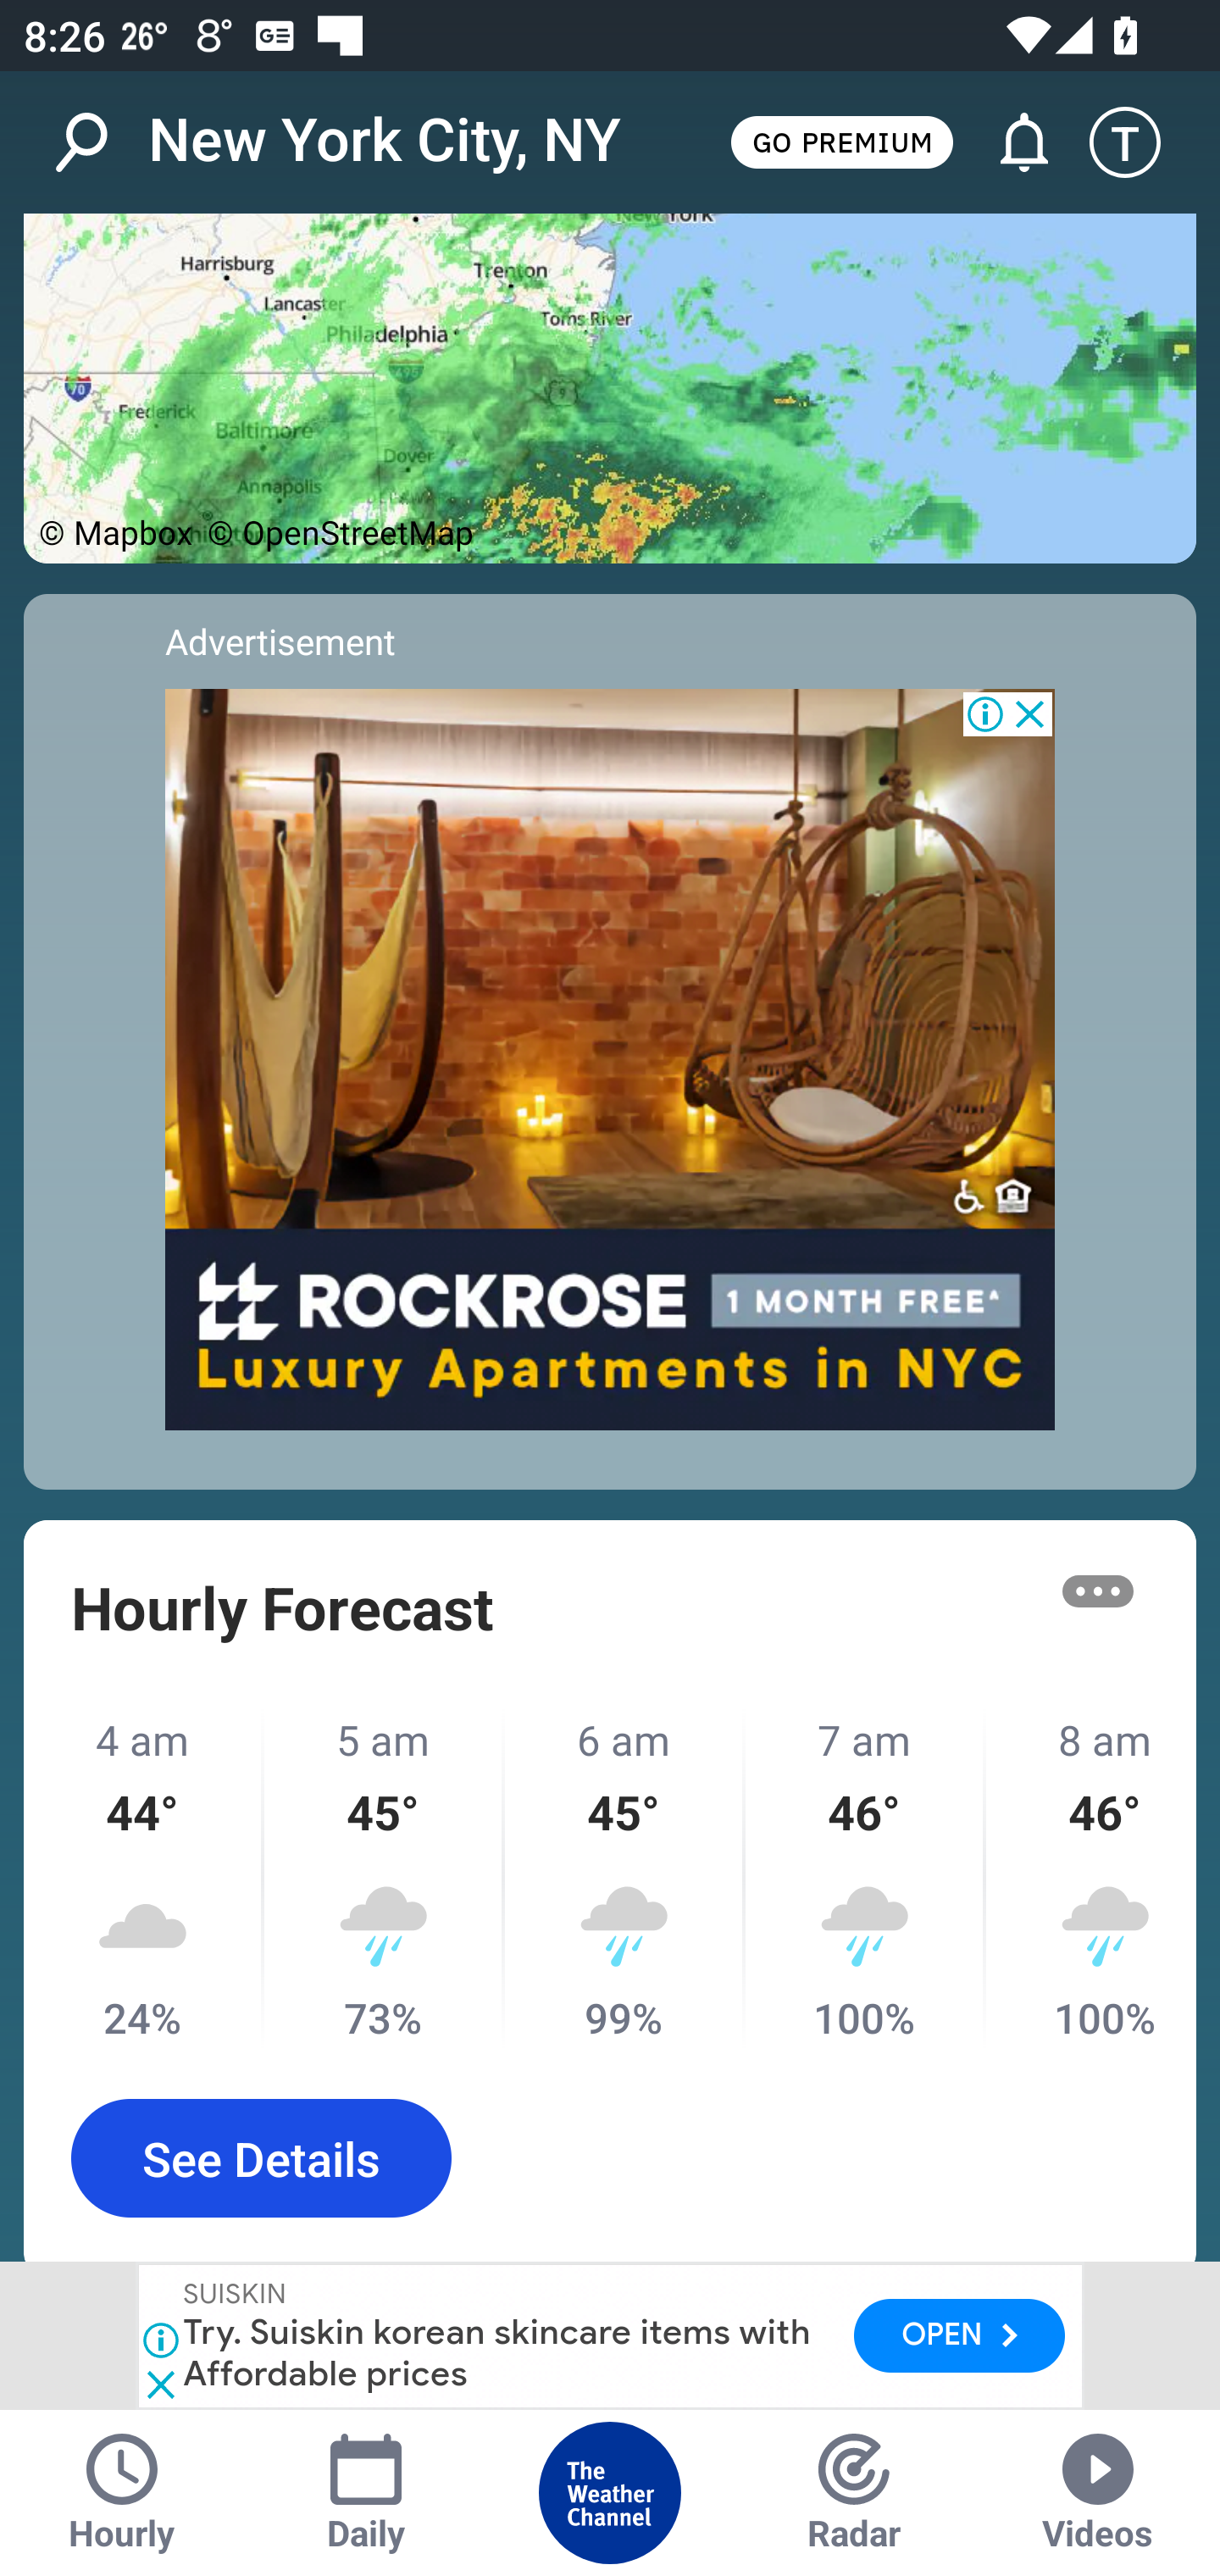  What do you see at coordinates (865, 1878) in the screenshot?
I see `7 am 46° 100%` at bounding box center [865, 1878].